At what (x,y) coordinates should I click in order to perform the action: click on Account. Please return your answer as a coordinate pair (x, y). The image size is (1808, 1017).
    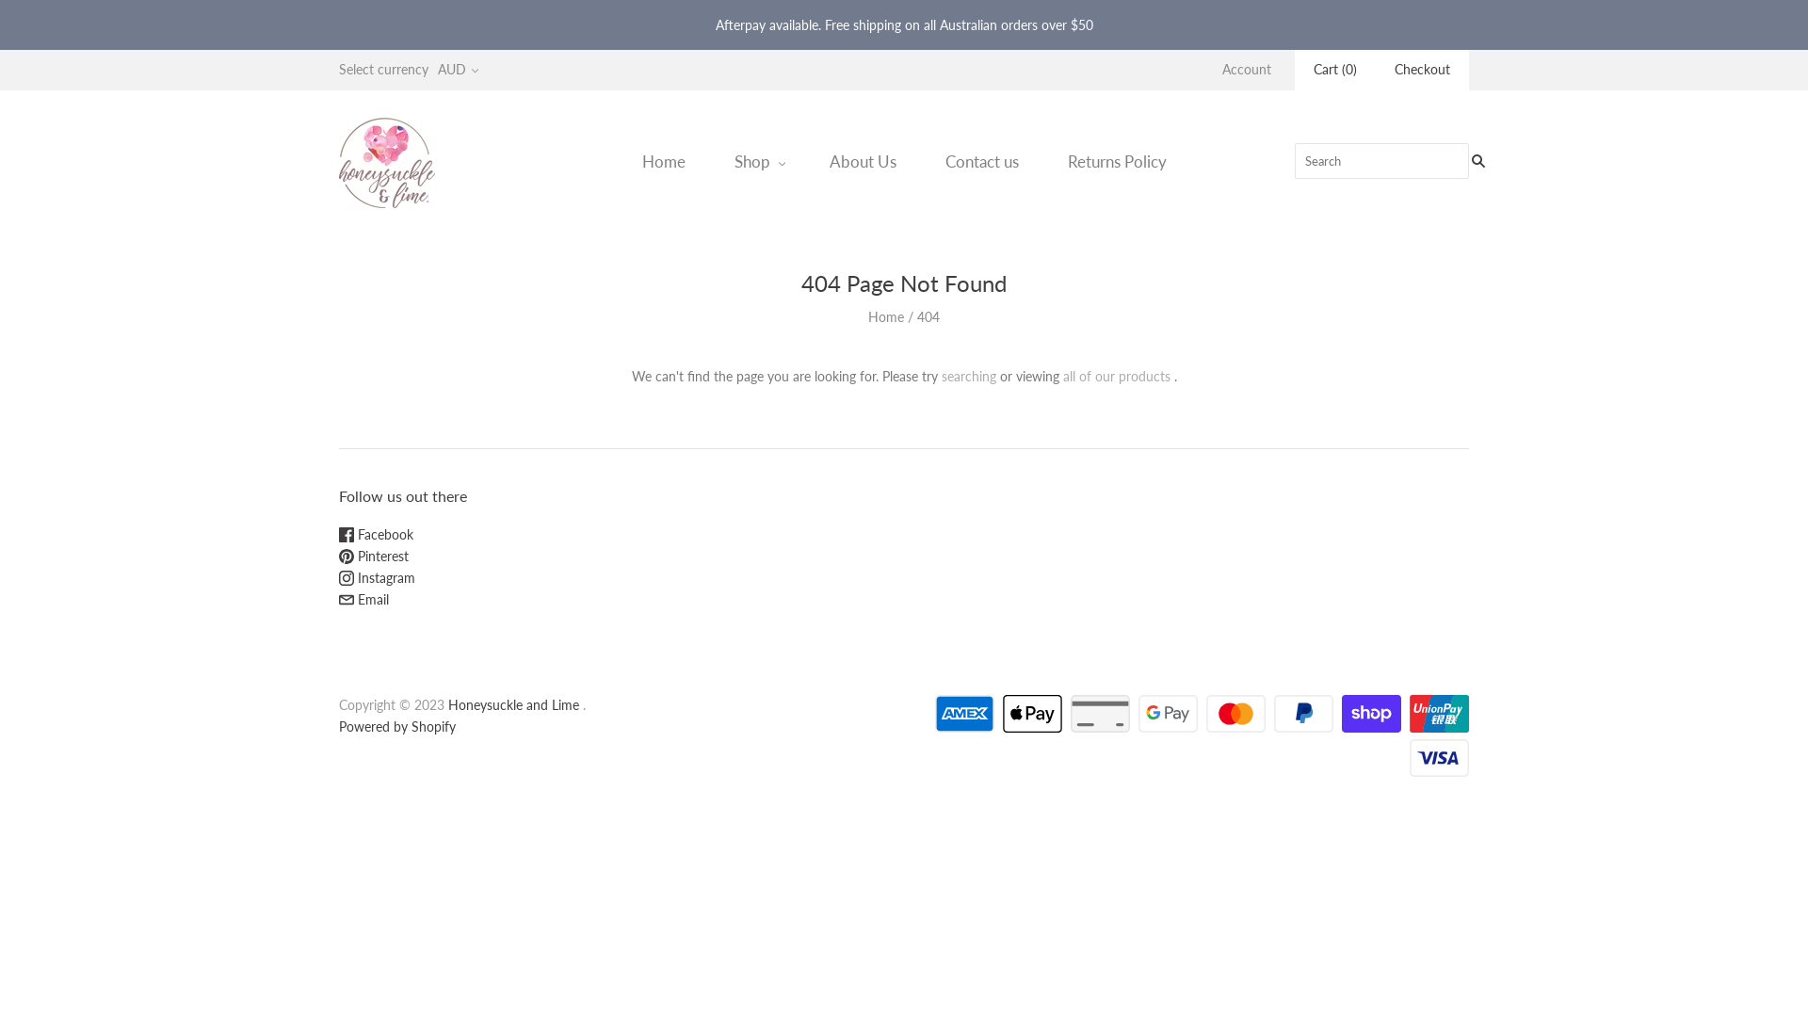
    Looking at the image, I should click on (1247, 70).